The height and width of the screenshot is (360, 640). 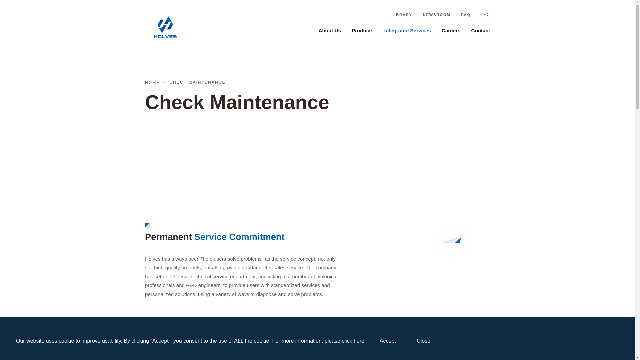 I want to click on LIBRARY, so click(x=401, y=15).